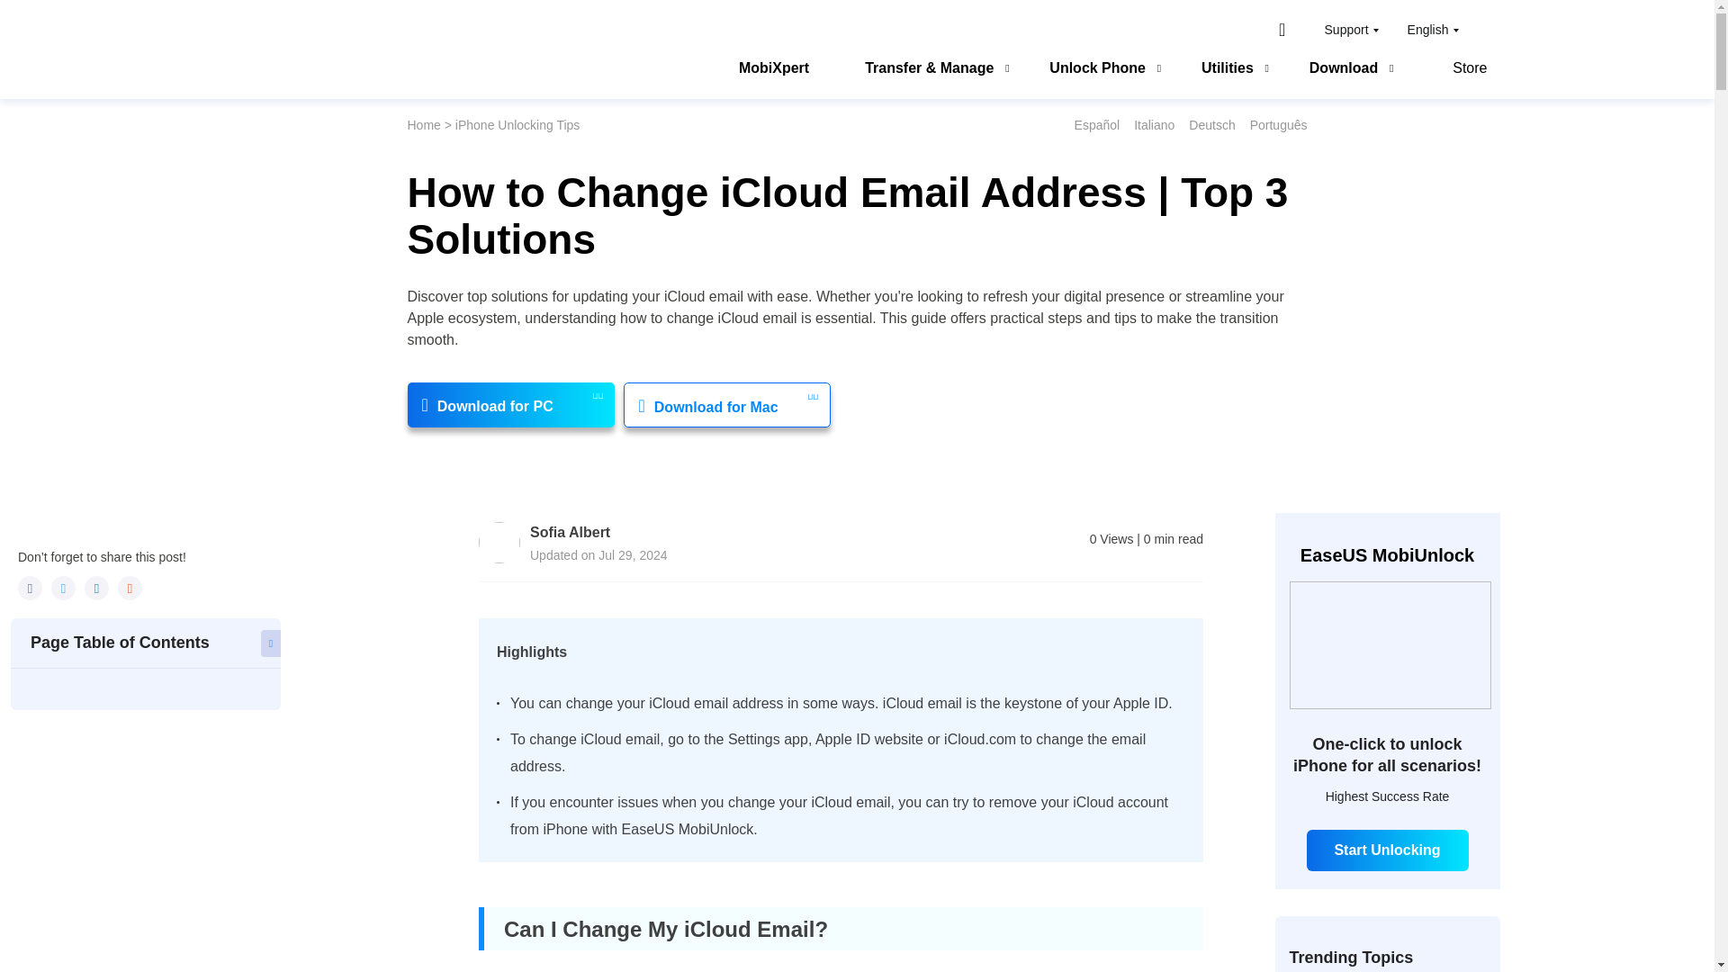  I want to click on MobiXpert, so click(774, 70).